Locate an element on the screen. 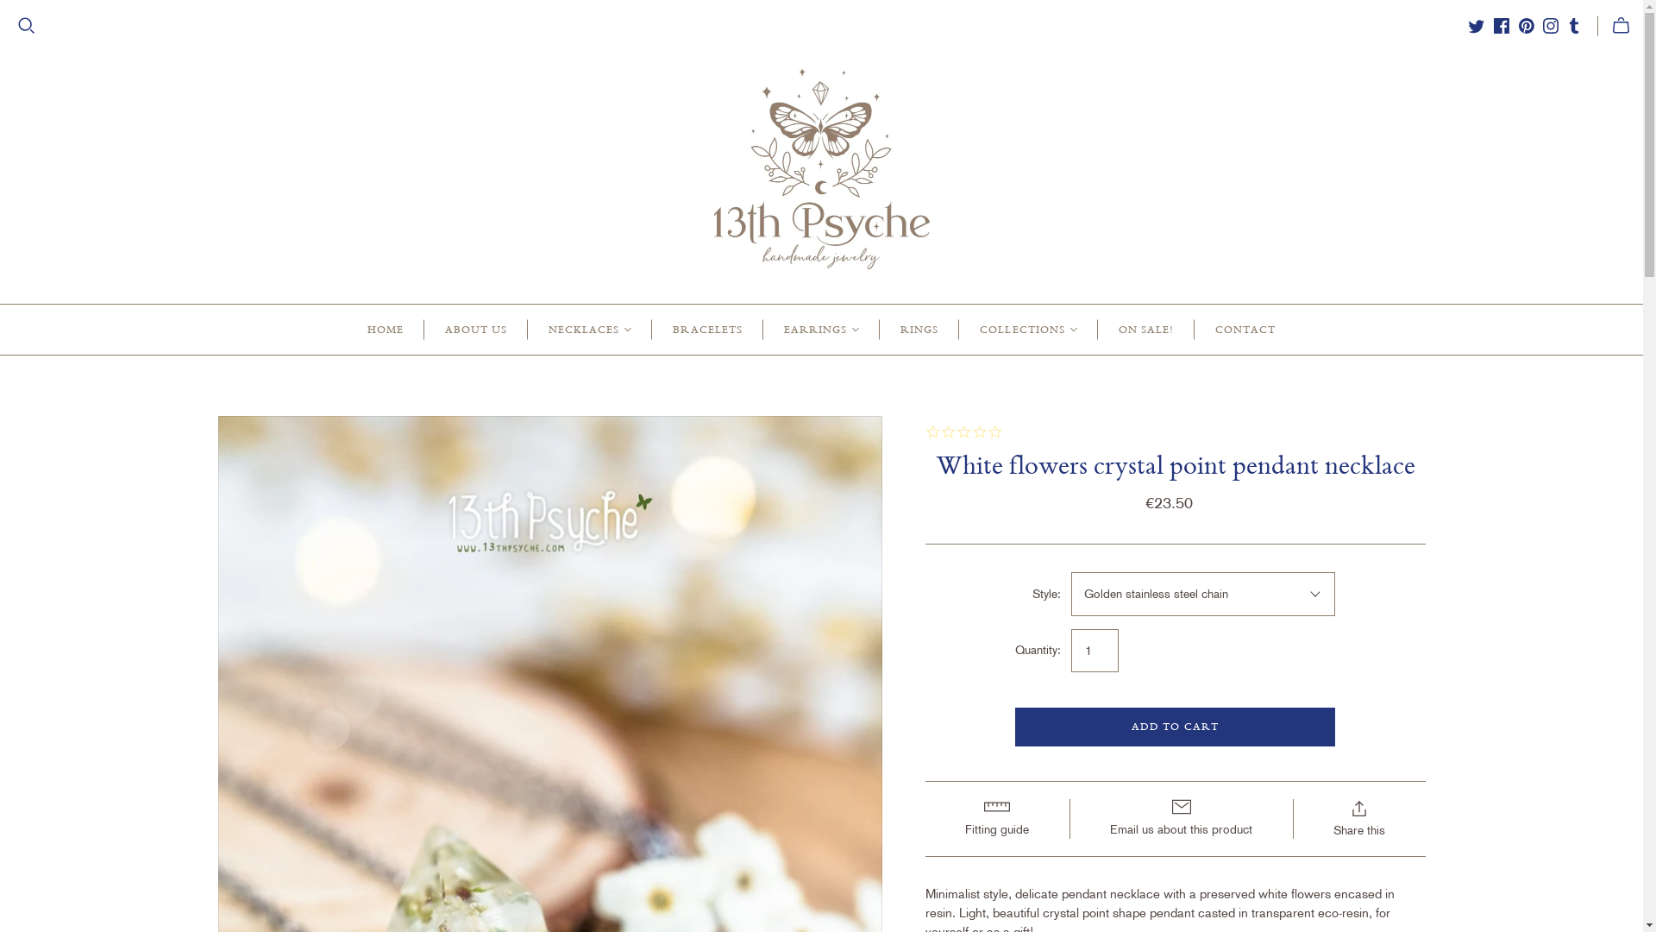 The width and height of the screenshot is (1656, 932). HOME is located at coordinates (385, 329).